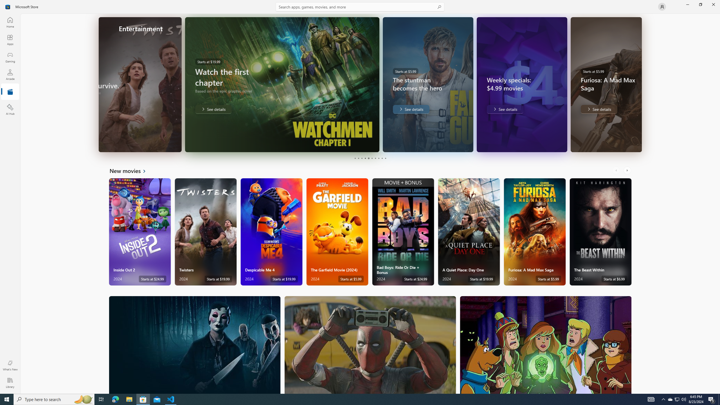 The image size is (720, 405). Describe the element at coordinates (628, 170) in the screenshot. I see `AutomationID: RightScrollButton` at that location.